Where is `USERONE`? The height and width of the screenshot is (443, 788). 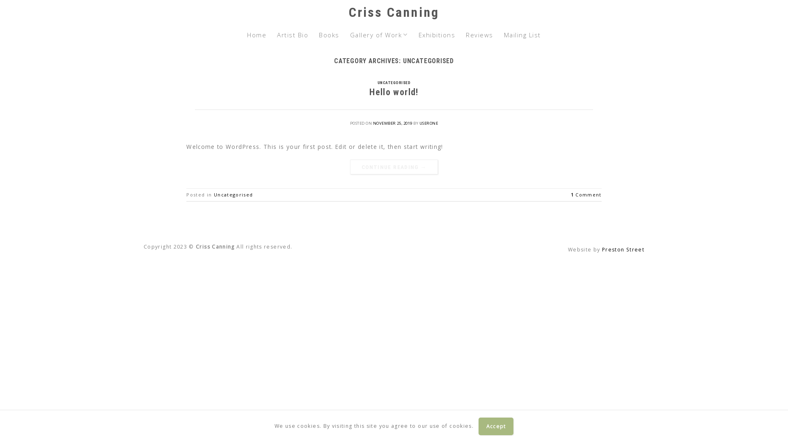
USERONE is located at coordinates (428, 123).